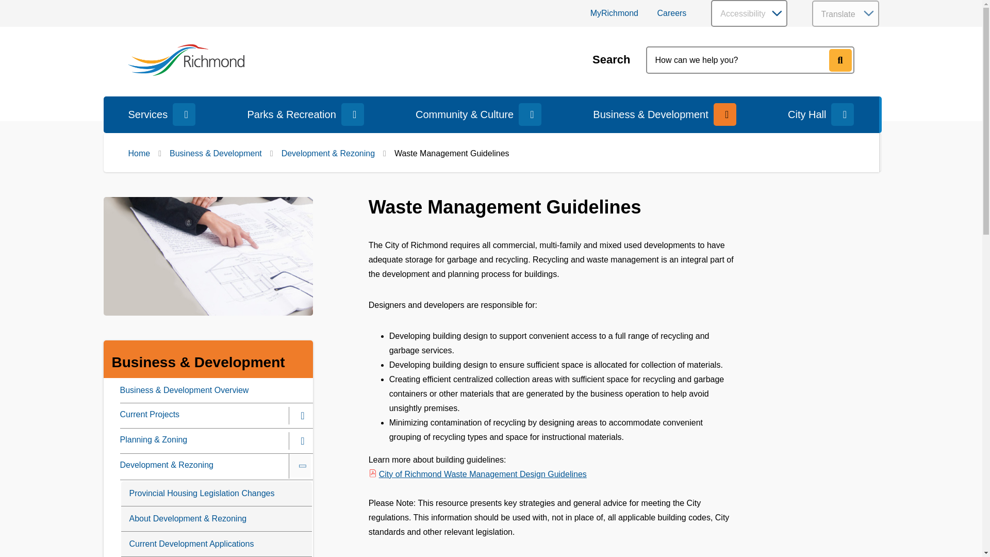 The height and width of the screenshot is (557, 990). I want to click on Services, so click(147, 114).